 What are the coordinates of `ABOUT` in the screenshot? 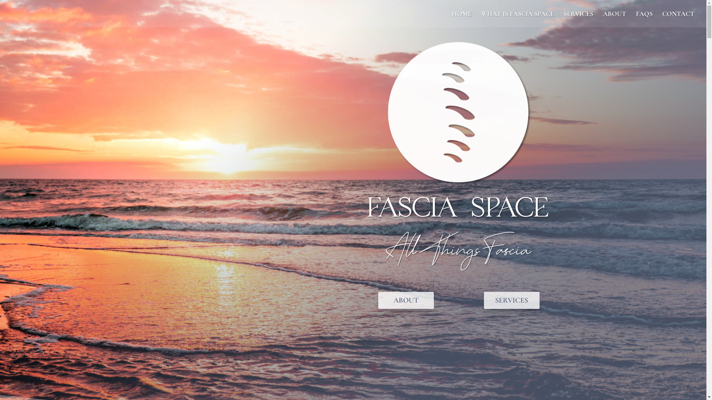 It's located at (615, 19).